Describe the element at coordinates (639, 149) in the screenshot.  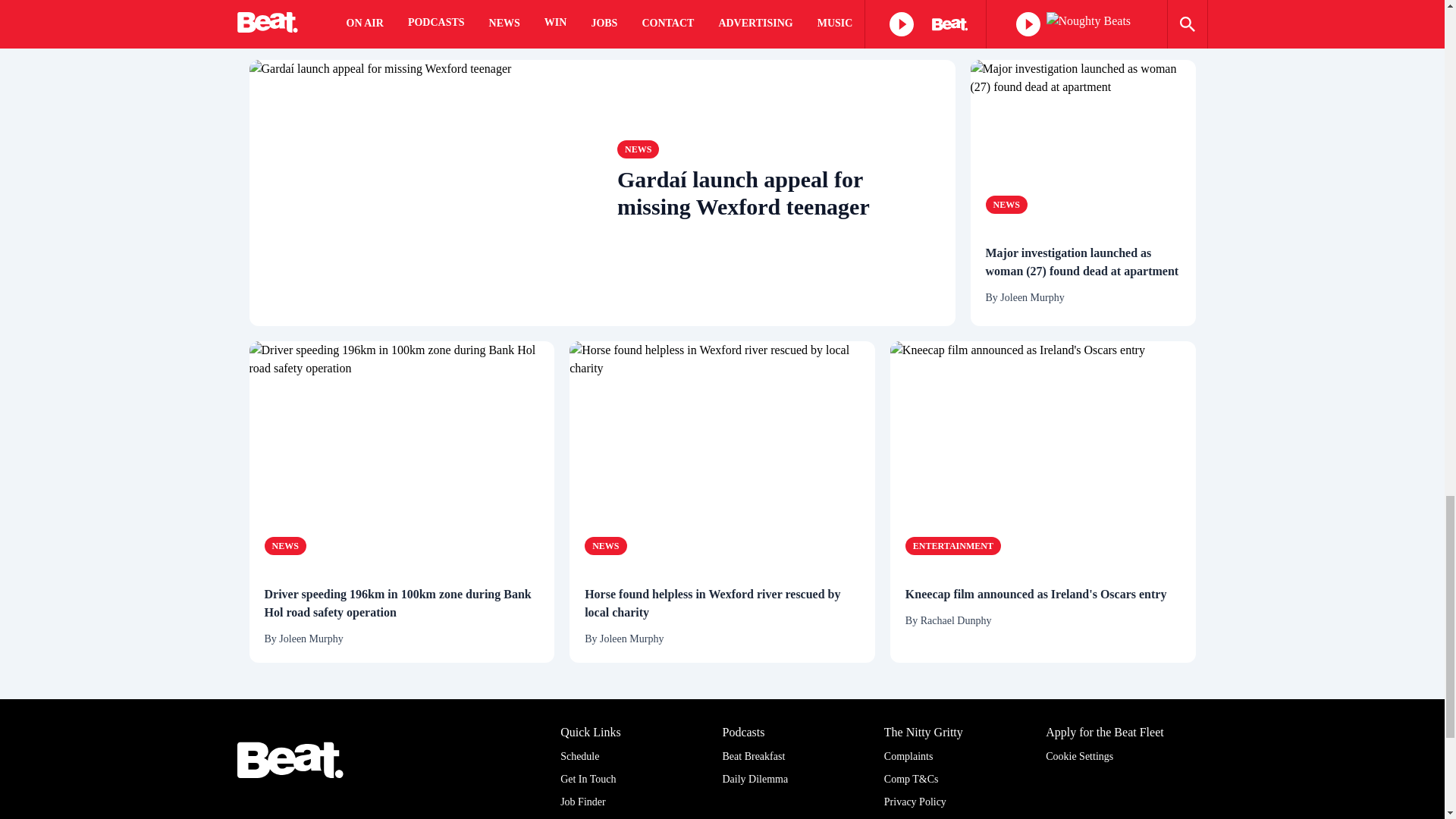
I see `News` at that location.